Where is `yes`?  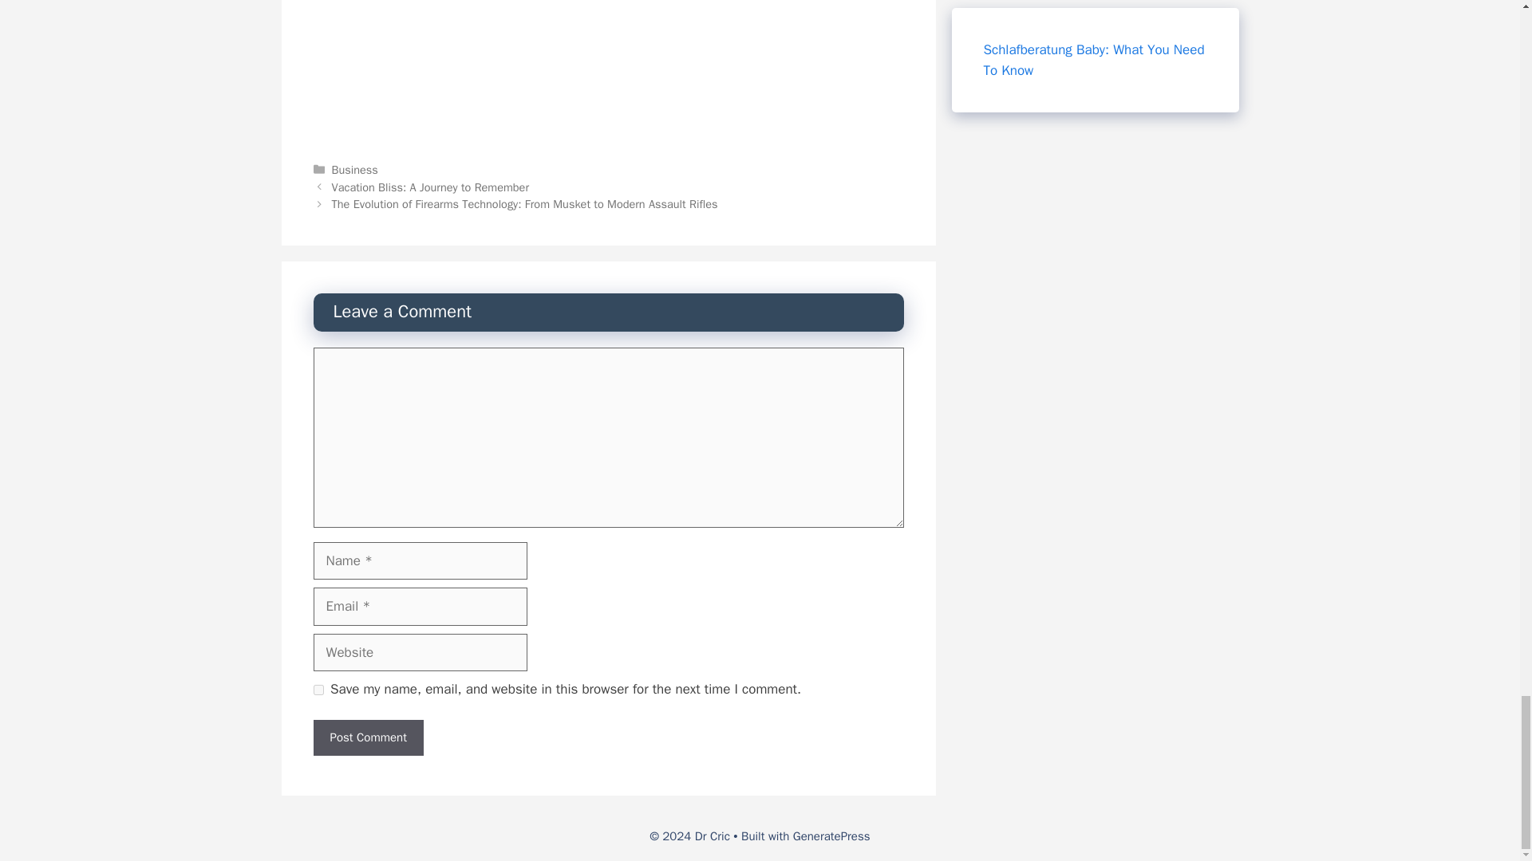 yes is located at coordinates (318, 689).